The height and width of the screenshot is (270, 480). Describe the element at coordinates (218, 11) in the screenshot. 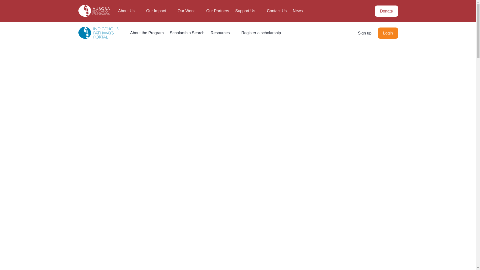

I see `Our Partners` at that location.